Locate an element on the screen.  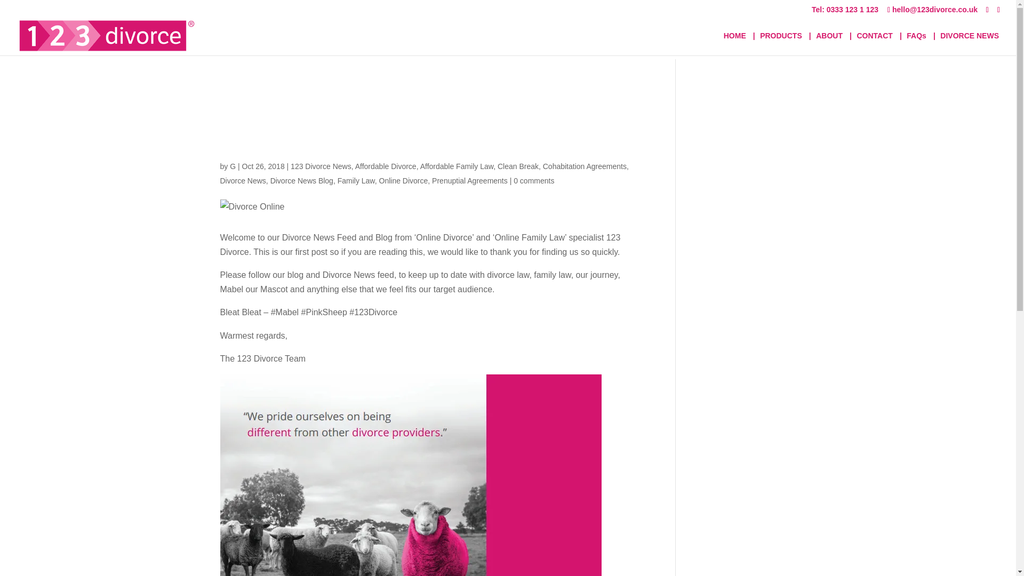
Divorce News is located at coordinates (242, 180).